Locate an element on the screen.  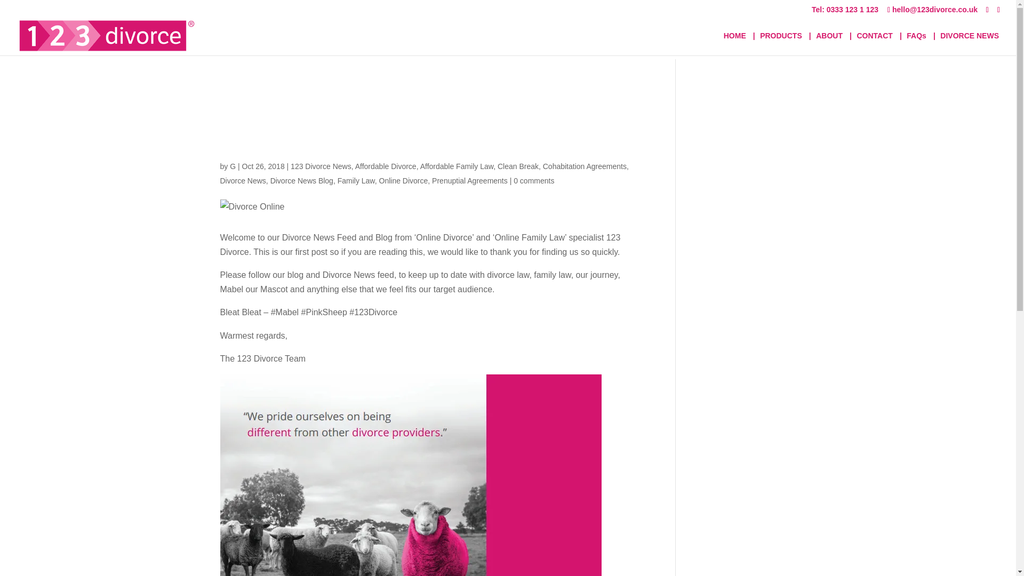
Divorce News is located at coordinates (242, 180).